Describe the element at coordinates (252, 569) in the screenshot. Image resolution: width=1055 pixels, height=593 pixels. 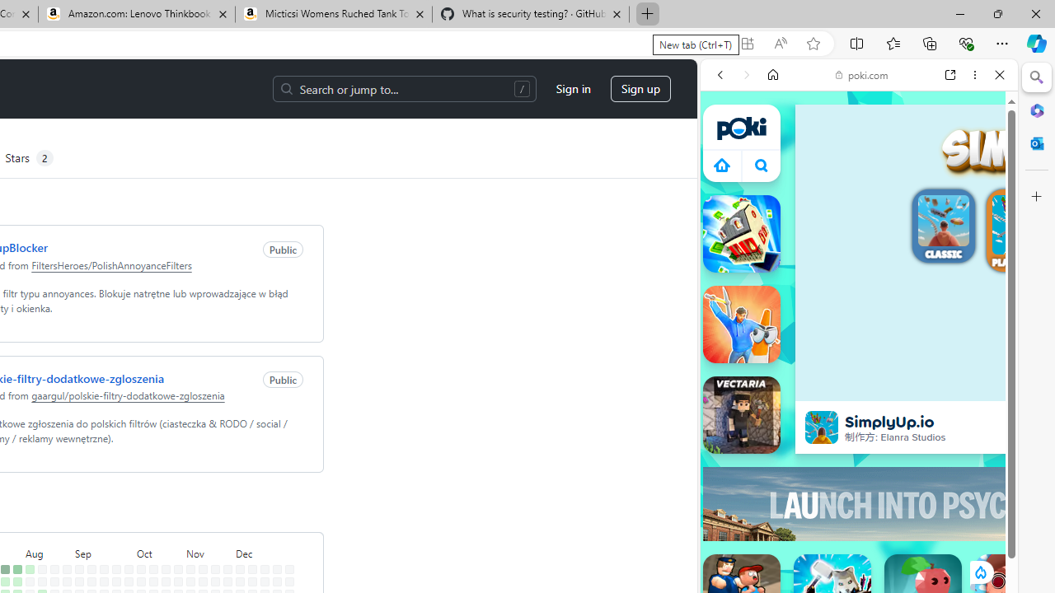
I see `No contributions on December 8th.` at that location.